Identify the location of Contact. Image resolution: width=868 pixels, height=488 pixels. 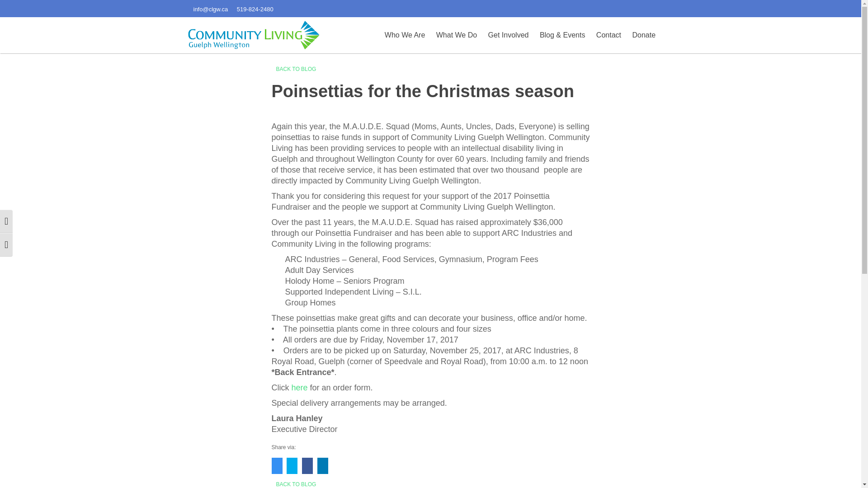
(609, 35).